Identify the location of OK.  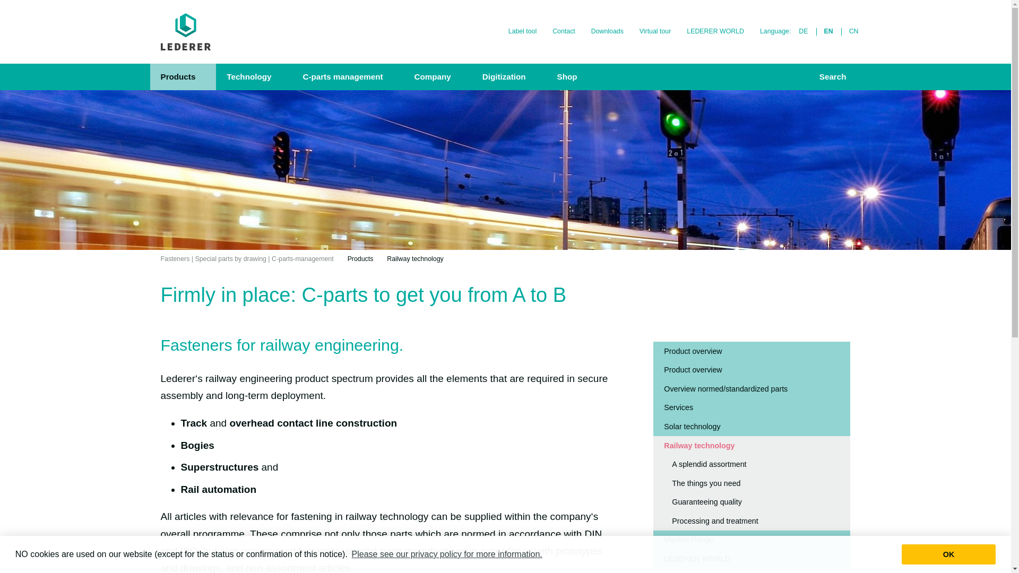
(948, 554).